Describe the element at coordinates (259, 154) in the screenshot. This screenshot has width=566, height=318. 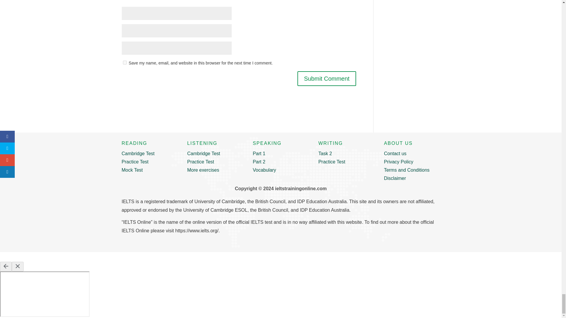
I see `Part 1` at that location.